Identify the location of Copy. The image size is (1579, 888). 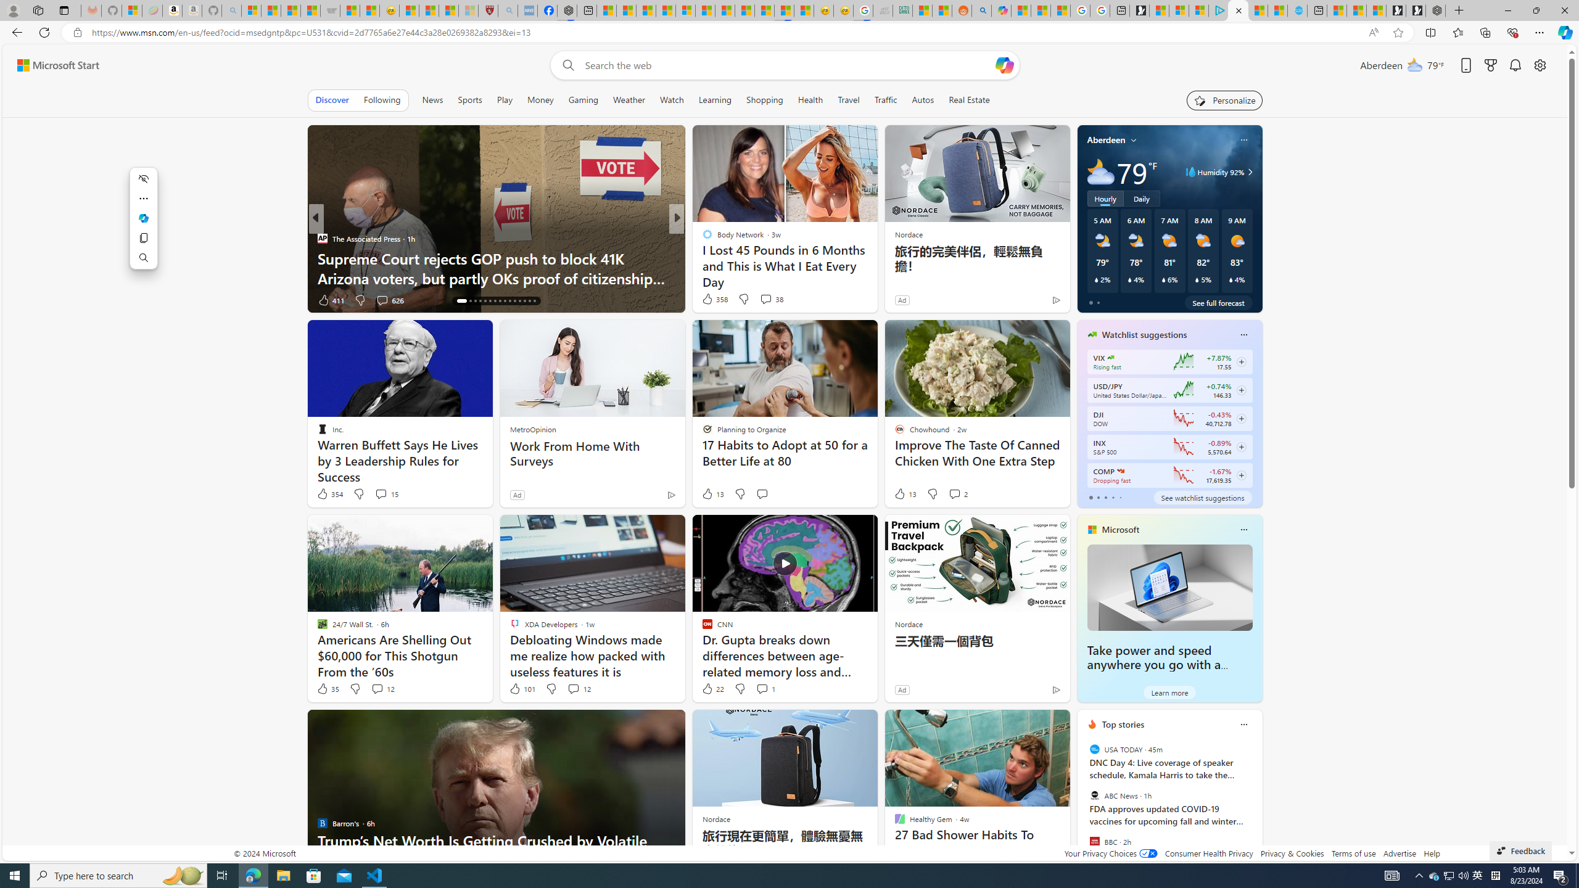
(143, 238).